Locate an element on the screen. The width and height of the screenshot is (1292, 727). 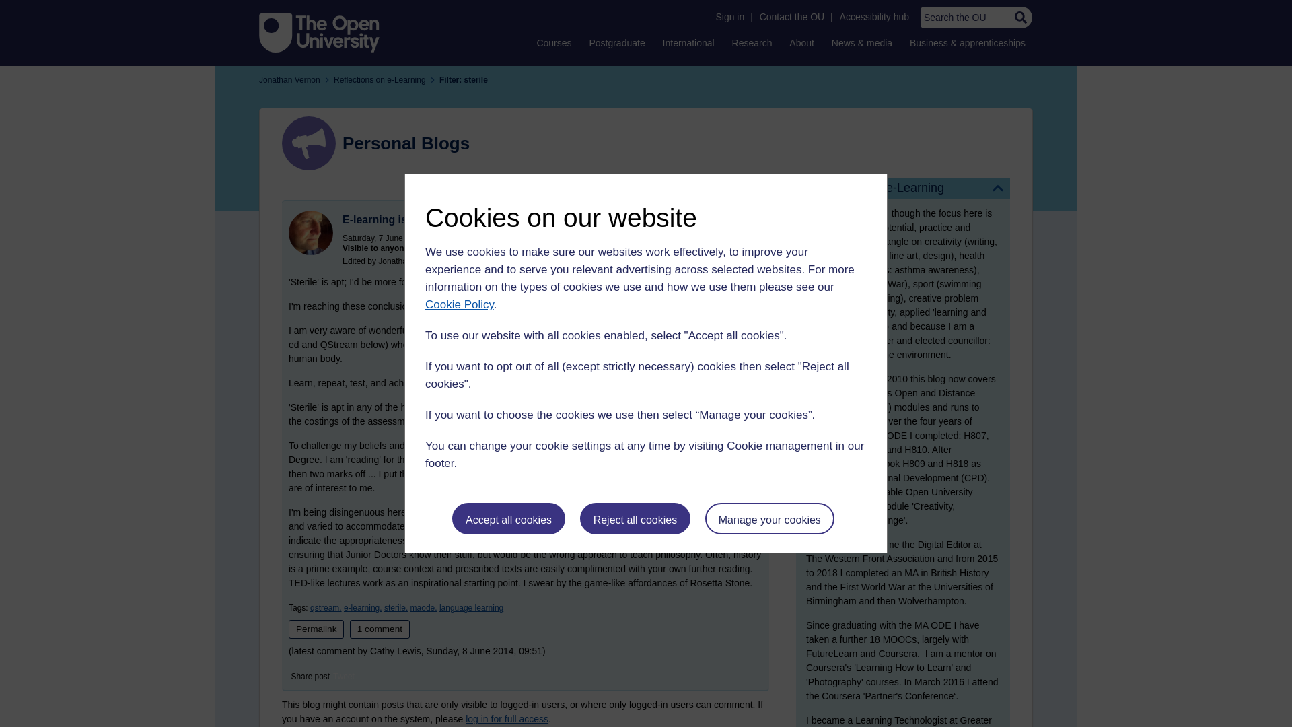
About is located at coordinates (801, 42).